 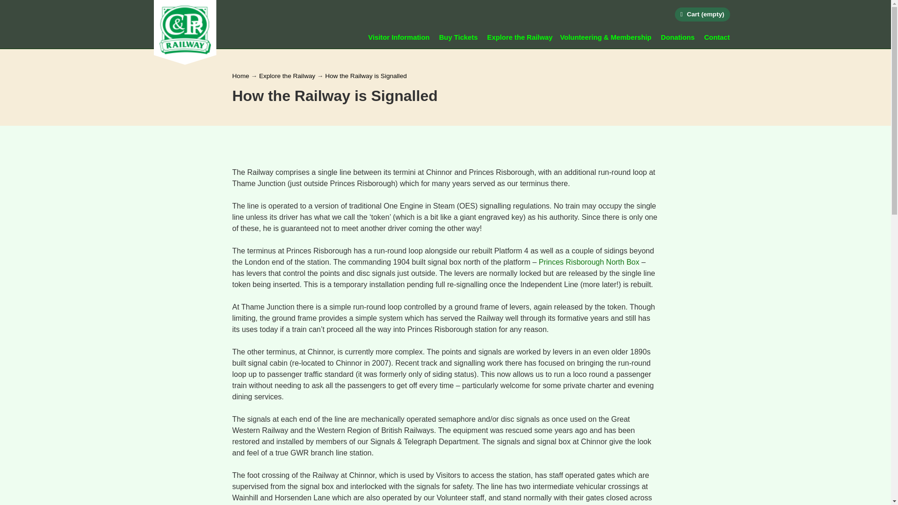 I want to click on Visitor Information, so click(x=398, y=37).